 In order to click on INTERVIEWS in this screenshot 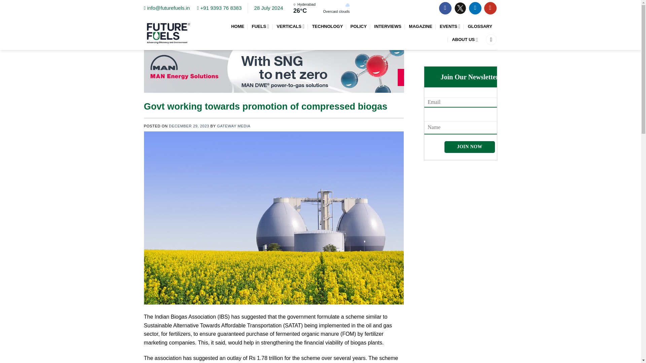, I will do `click(388, 26)`.